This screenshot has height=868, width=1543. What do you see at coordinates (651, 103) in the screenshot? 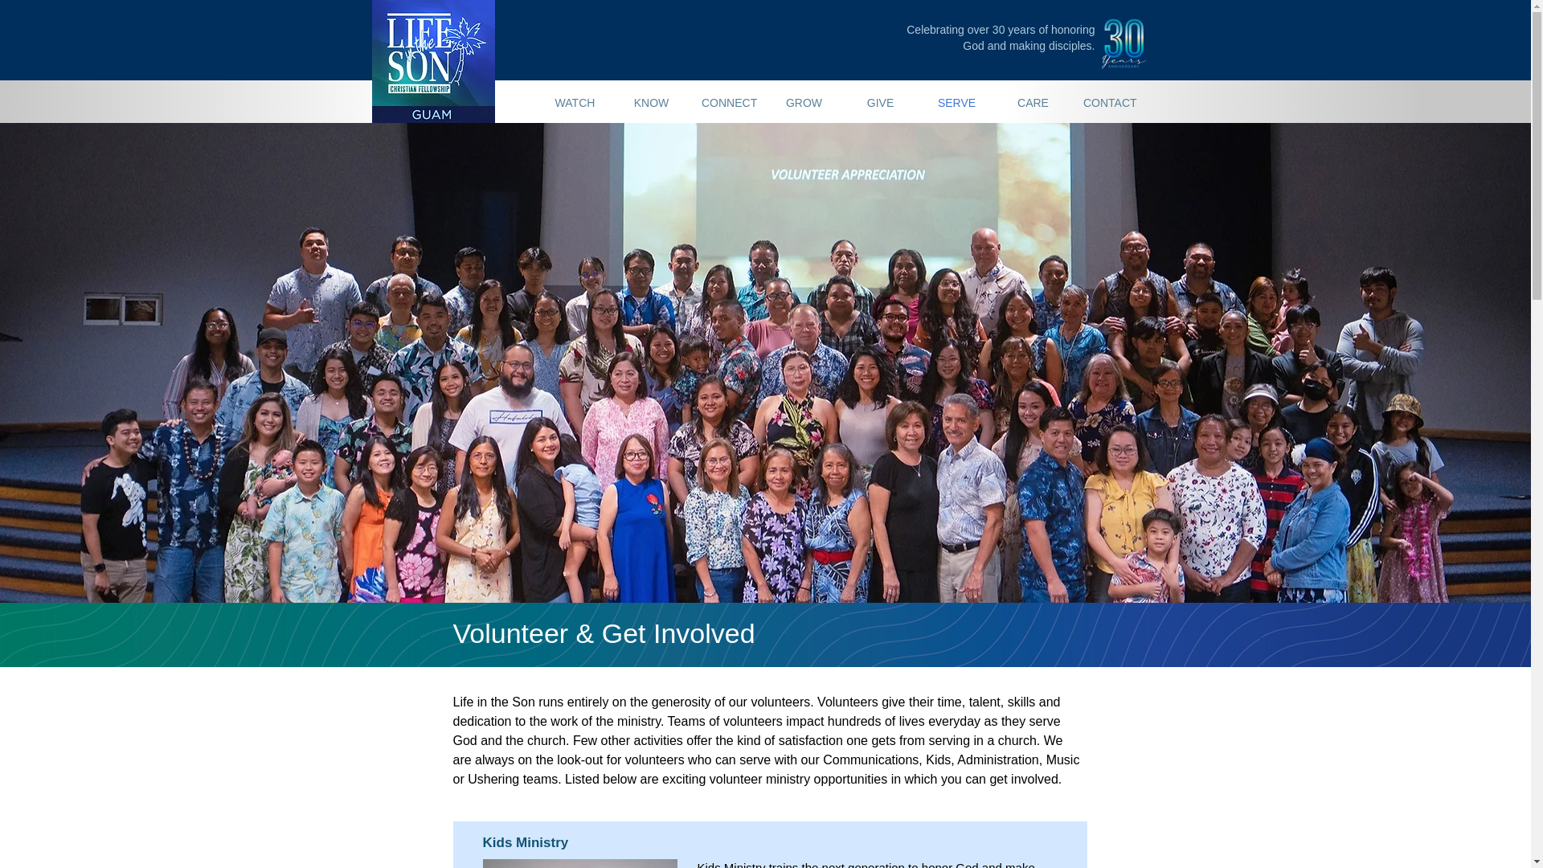
I see `KNOW` at bounding box center [651, 103].